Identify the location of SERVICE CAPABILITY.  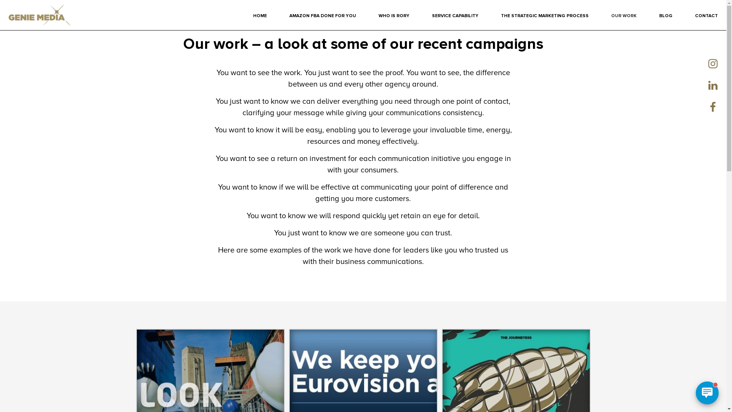
(455, 16).